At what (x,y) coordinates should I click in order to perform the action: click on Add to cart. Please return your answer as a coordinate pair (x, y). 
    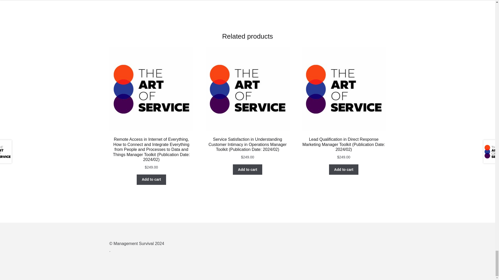
    Looking at the image, I should click on (151, 179).